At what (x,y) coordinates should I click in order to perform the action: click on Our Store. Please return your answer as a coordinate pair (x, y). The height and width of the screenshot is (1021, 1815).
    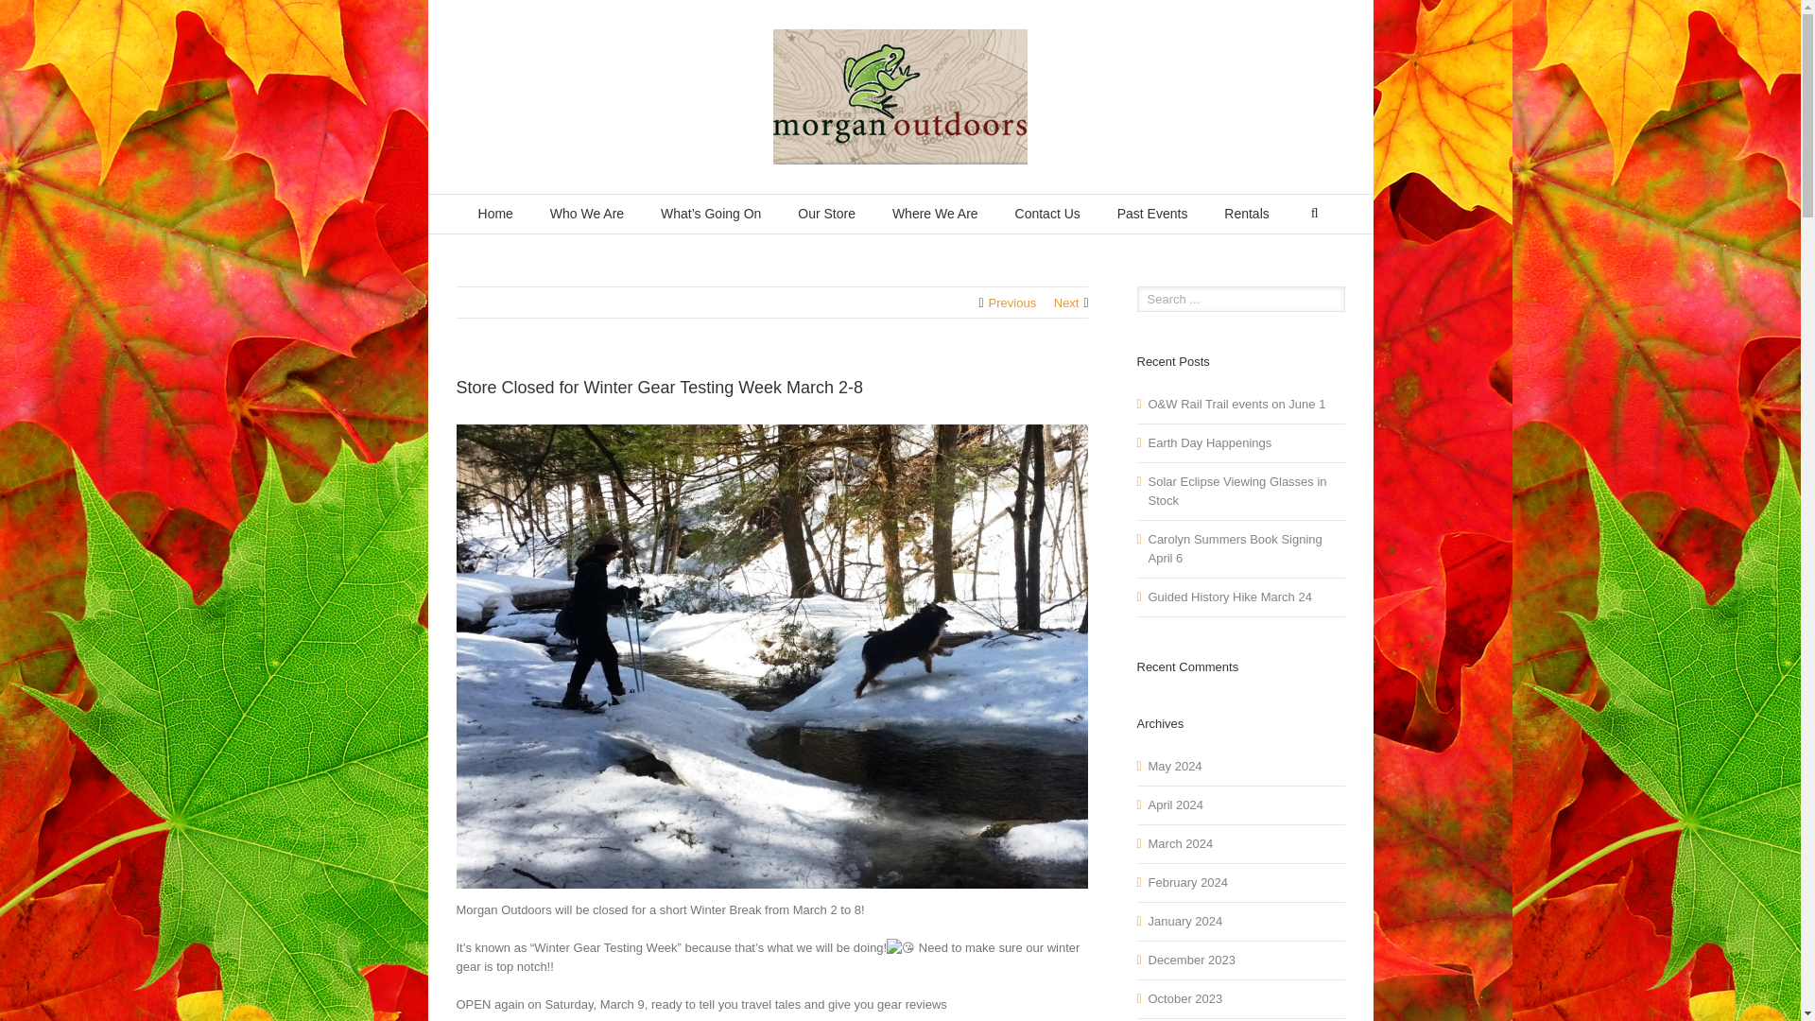
    Looking at the image, I should click on (826, 214).